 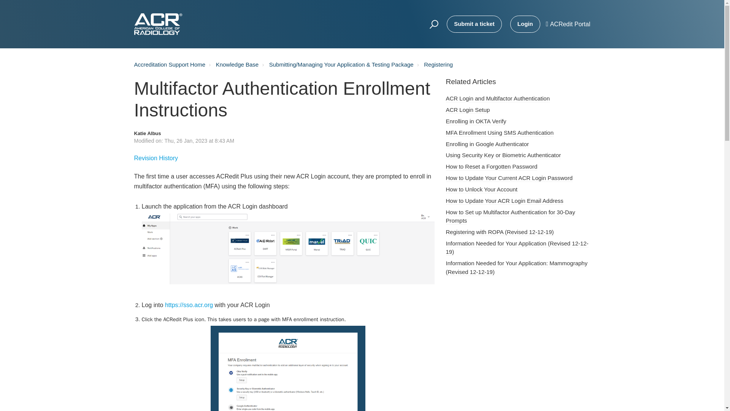 What do you see at coordinates (468, 110) in the screenshot?
I see `ACR Login Setup` at bounding box center [468, 110].